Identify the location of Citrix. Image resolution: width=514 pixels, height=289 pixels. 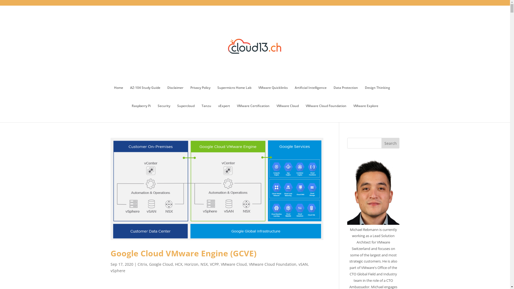
(142, 264).